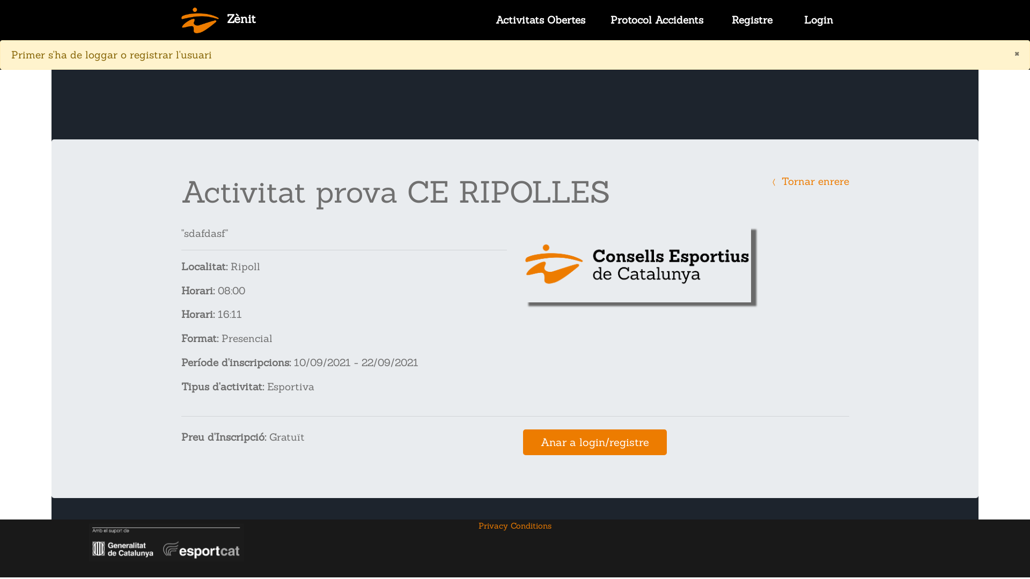  What do you see at coordinates (809, 181) in the screenshot?
I see `Tornar enrere` at bounding box center [809, 181].